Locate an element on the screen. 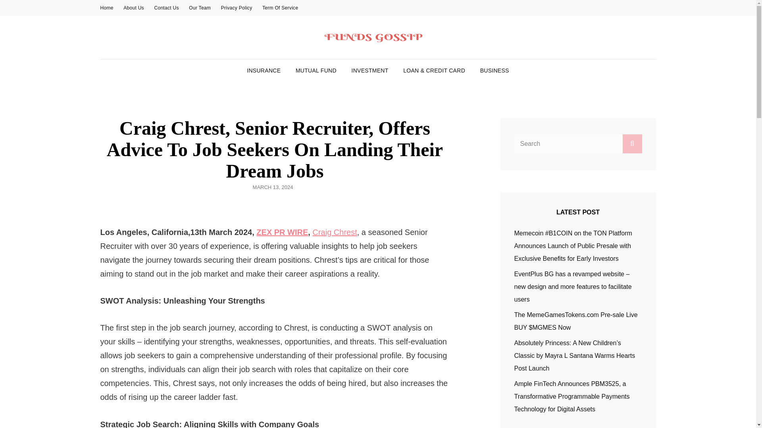 The height and width of the screenshot is (428, 762). About Us is located at coordinates (133, 8).